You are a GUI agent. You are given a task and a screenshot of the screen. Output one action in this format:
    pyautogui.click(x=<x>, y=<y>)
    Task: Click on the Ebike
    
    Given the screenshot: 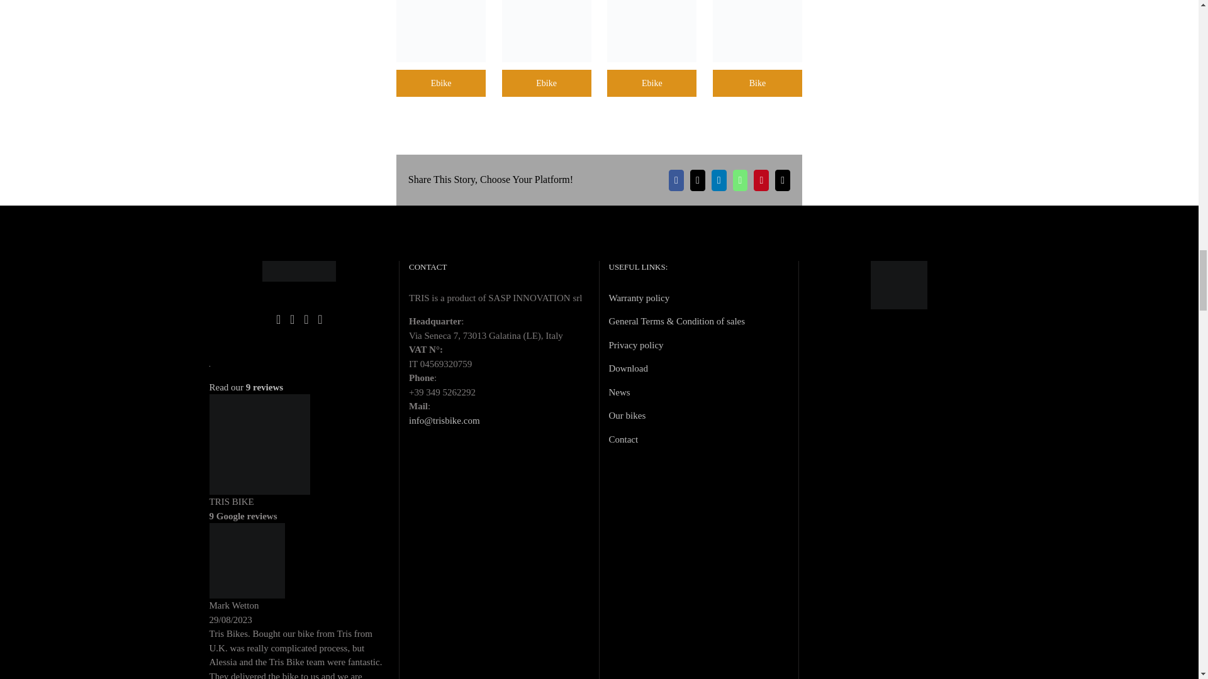 What is the action you would take?
    pyautogui.click(x=440, y=83)
    